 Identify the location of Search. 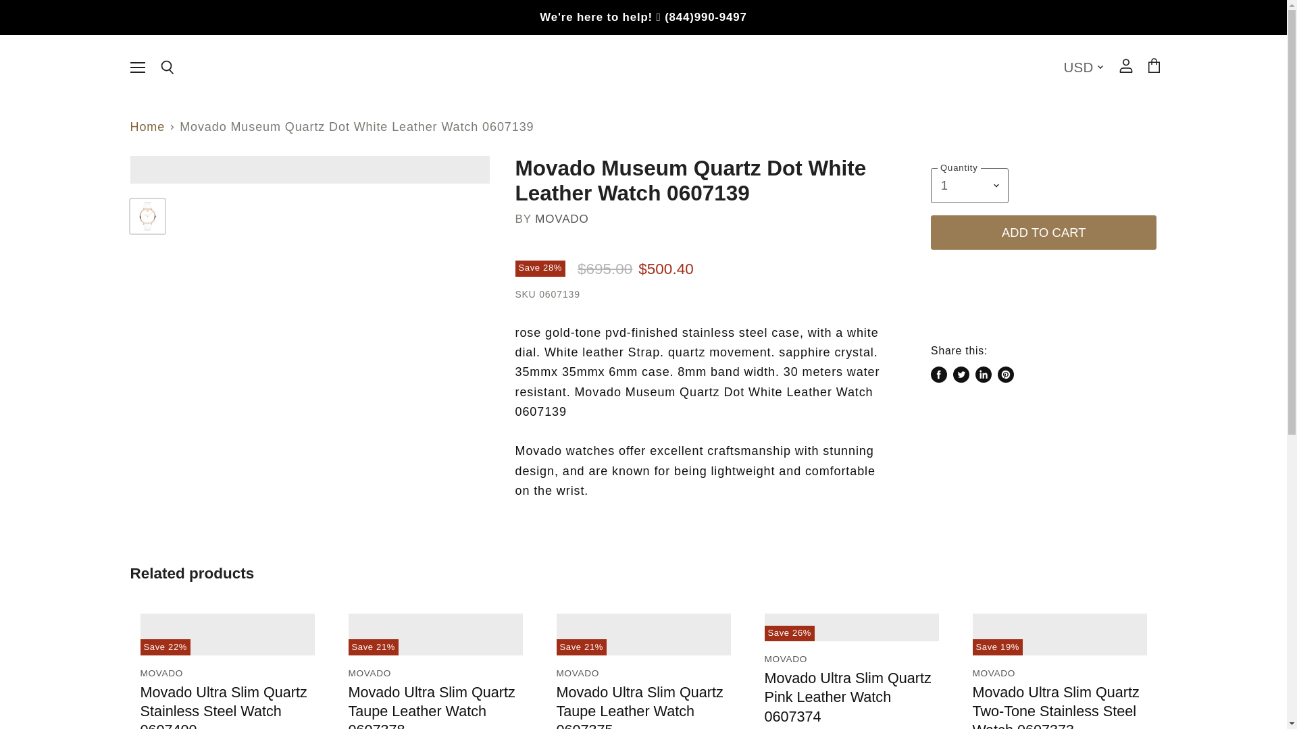
(166, 67).